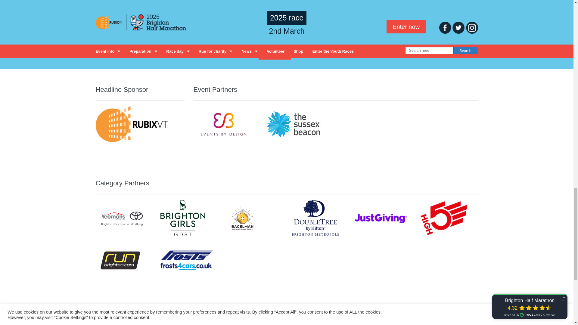  What do you see at coordinates (169, 41) in the screenshot?
I see `BrightonHalfMarathon` at bounding box center [169, 41].